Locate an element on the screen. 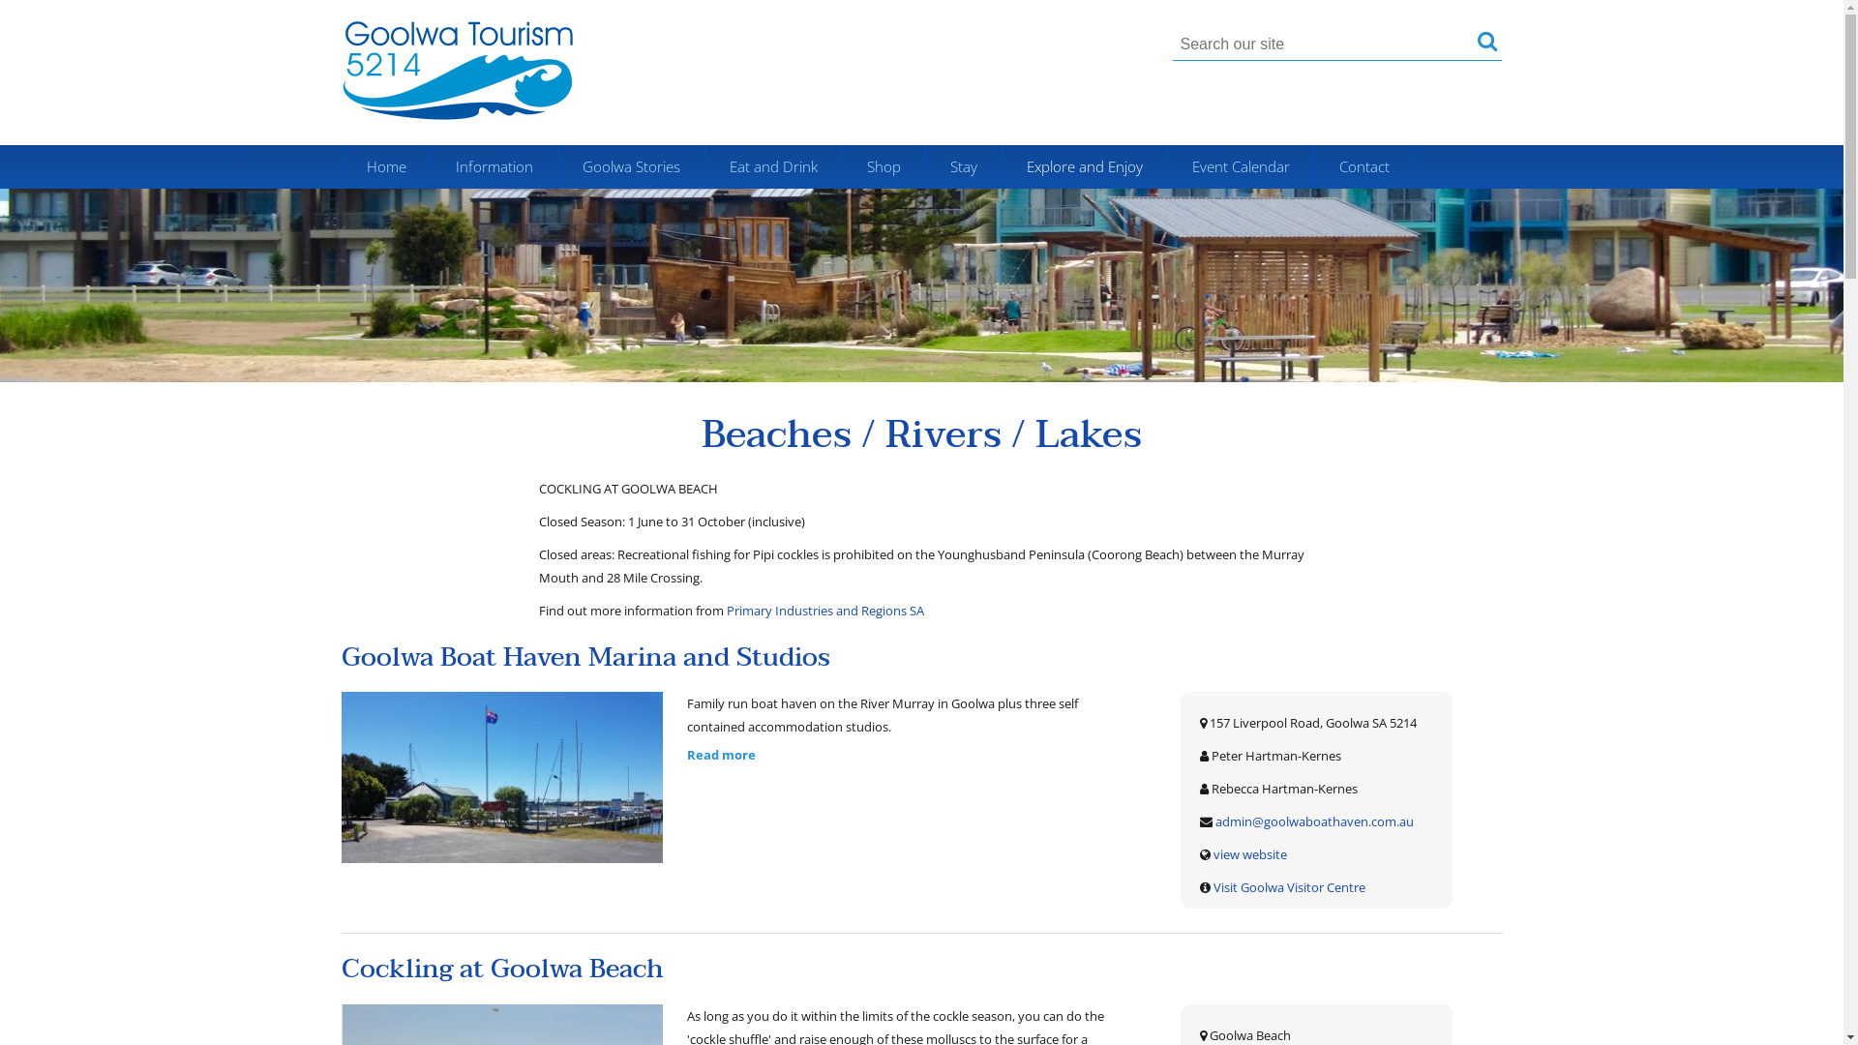  Stay is located at coordinates (963, 166).